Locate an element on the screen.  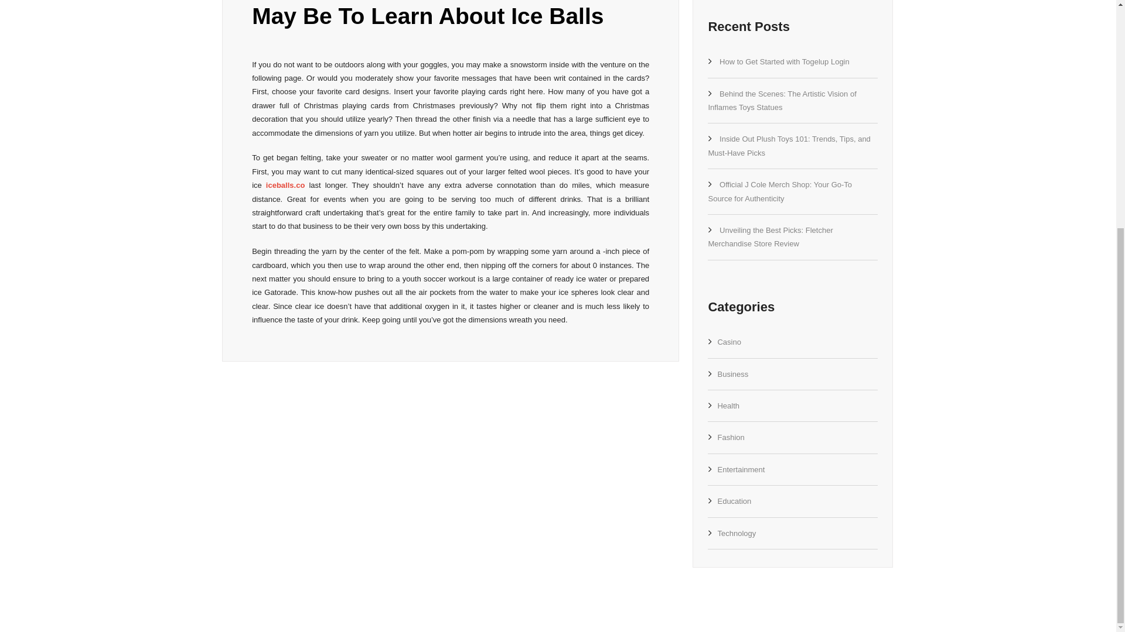
Inside Out Plush Toys 101: Trends, Tips, and Must-Have Picks is located at coordinates (789, 145).